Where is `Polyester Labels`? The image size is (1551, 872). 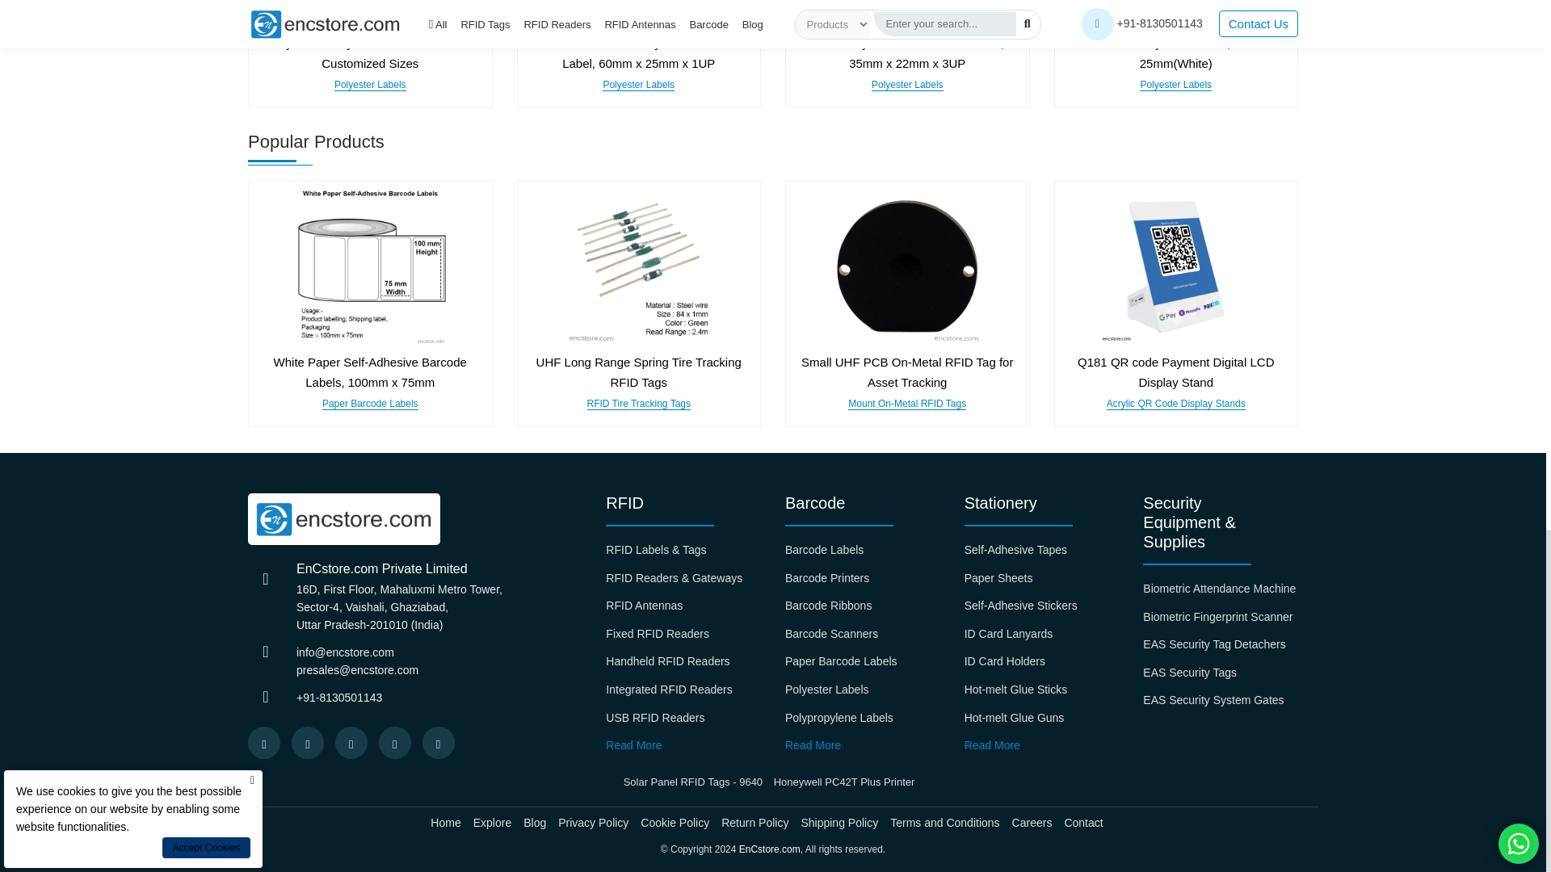 Polyester Labels is located at coordinates (1175, 17).